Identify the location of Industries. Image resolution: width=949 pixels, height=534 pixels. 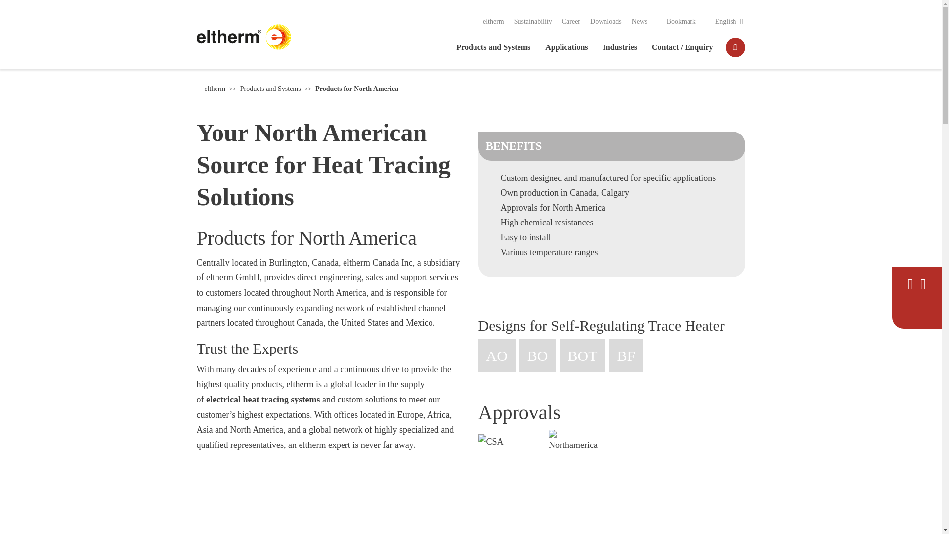
(620, 47).